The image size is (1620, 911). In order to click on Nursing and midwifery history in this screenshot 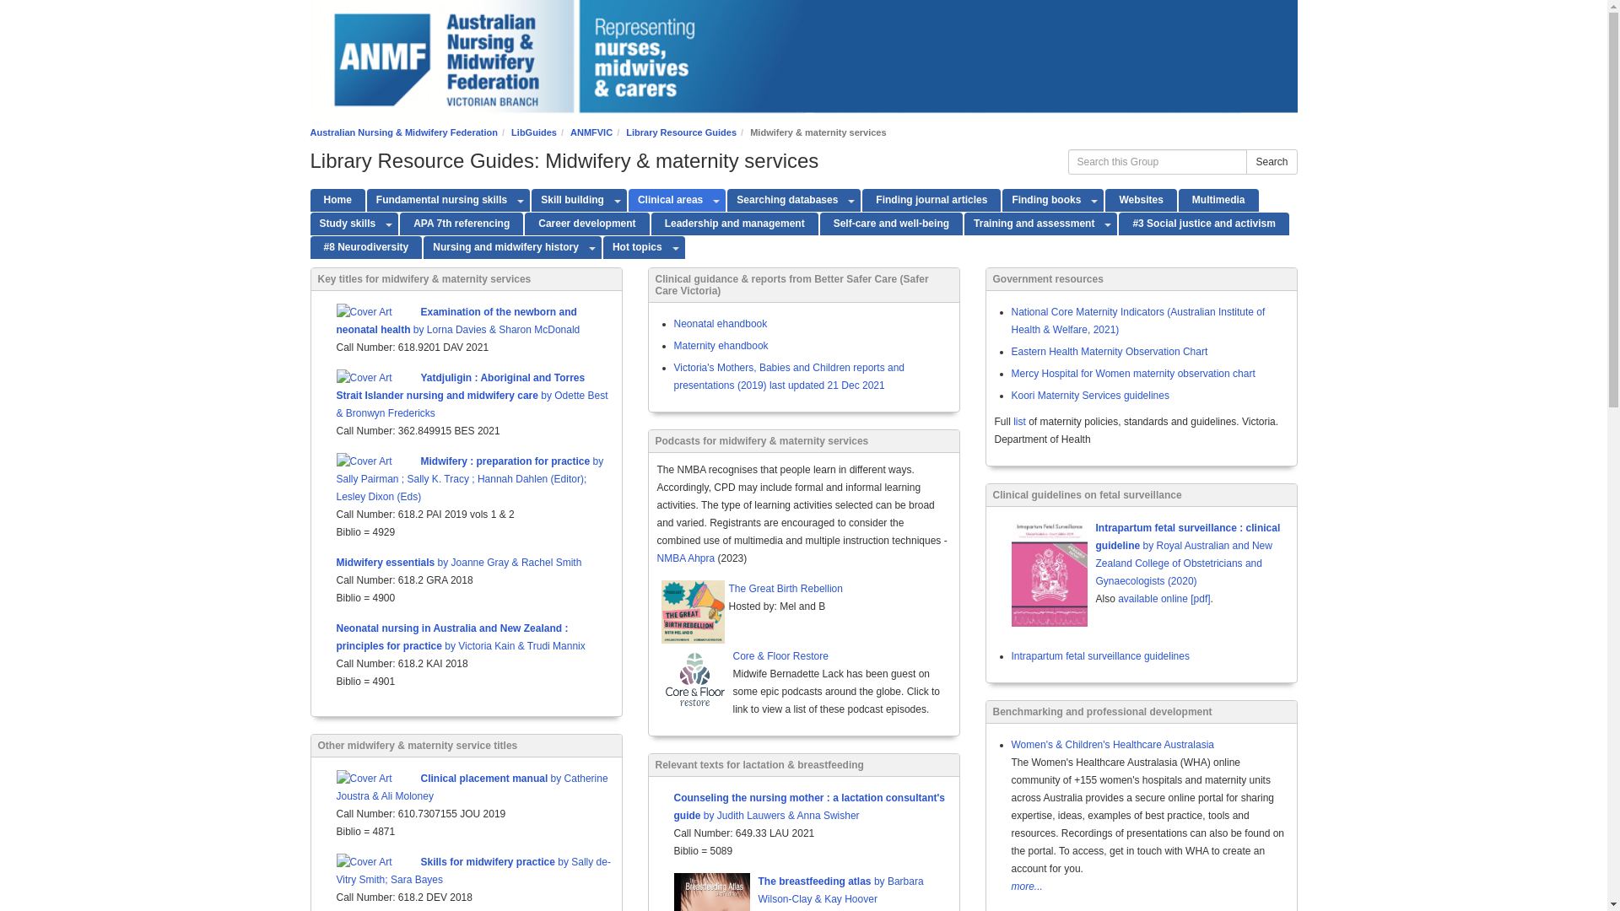, I will do `click(504, 248)`.